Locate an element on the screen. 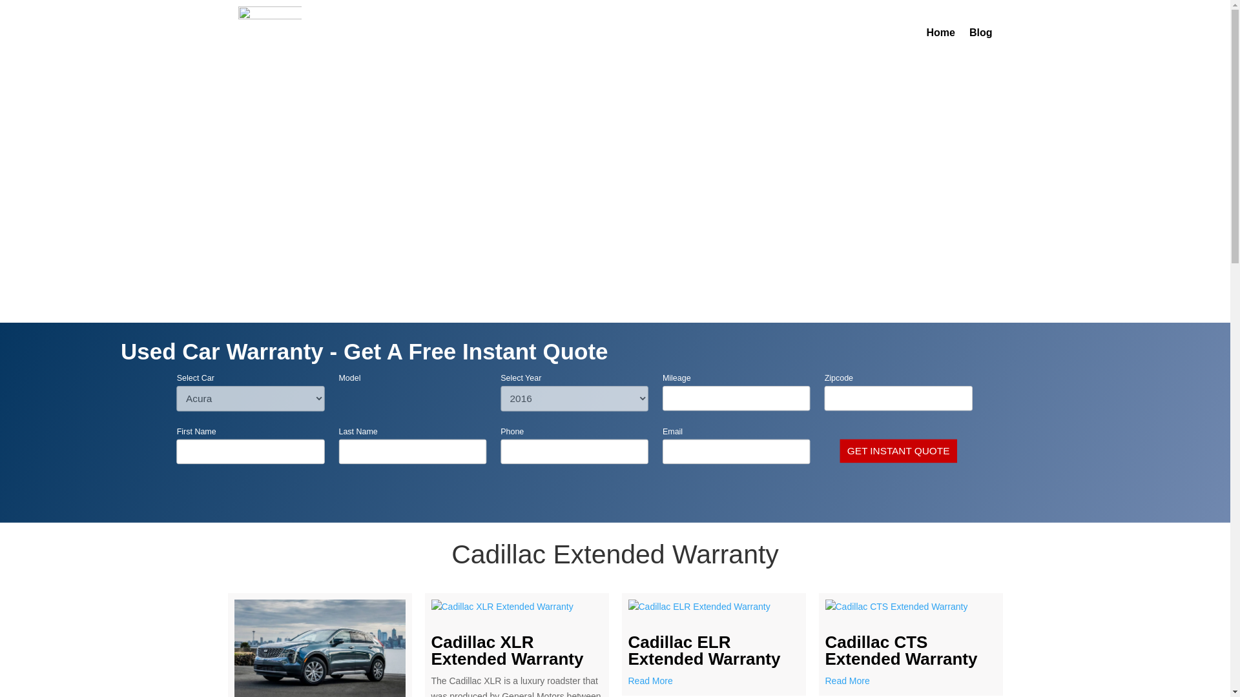 Image resolution: width=1240 pixels, height=697 pixels. Cadillac XLR Extended Warranty is located at coordinates (508, 650).